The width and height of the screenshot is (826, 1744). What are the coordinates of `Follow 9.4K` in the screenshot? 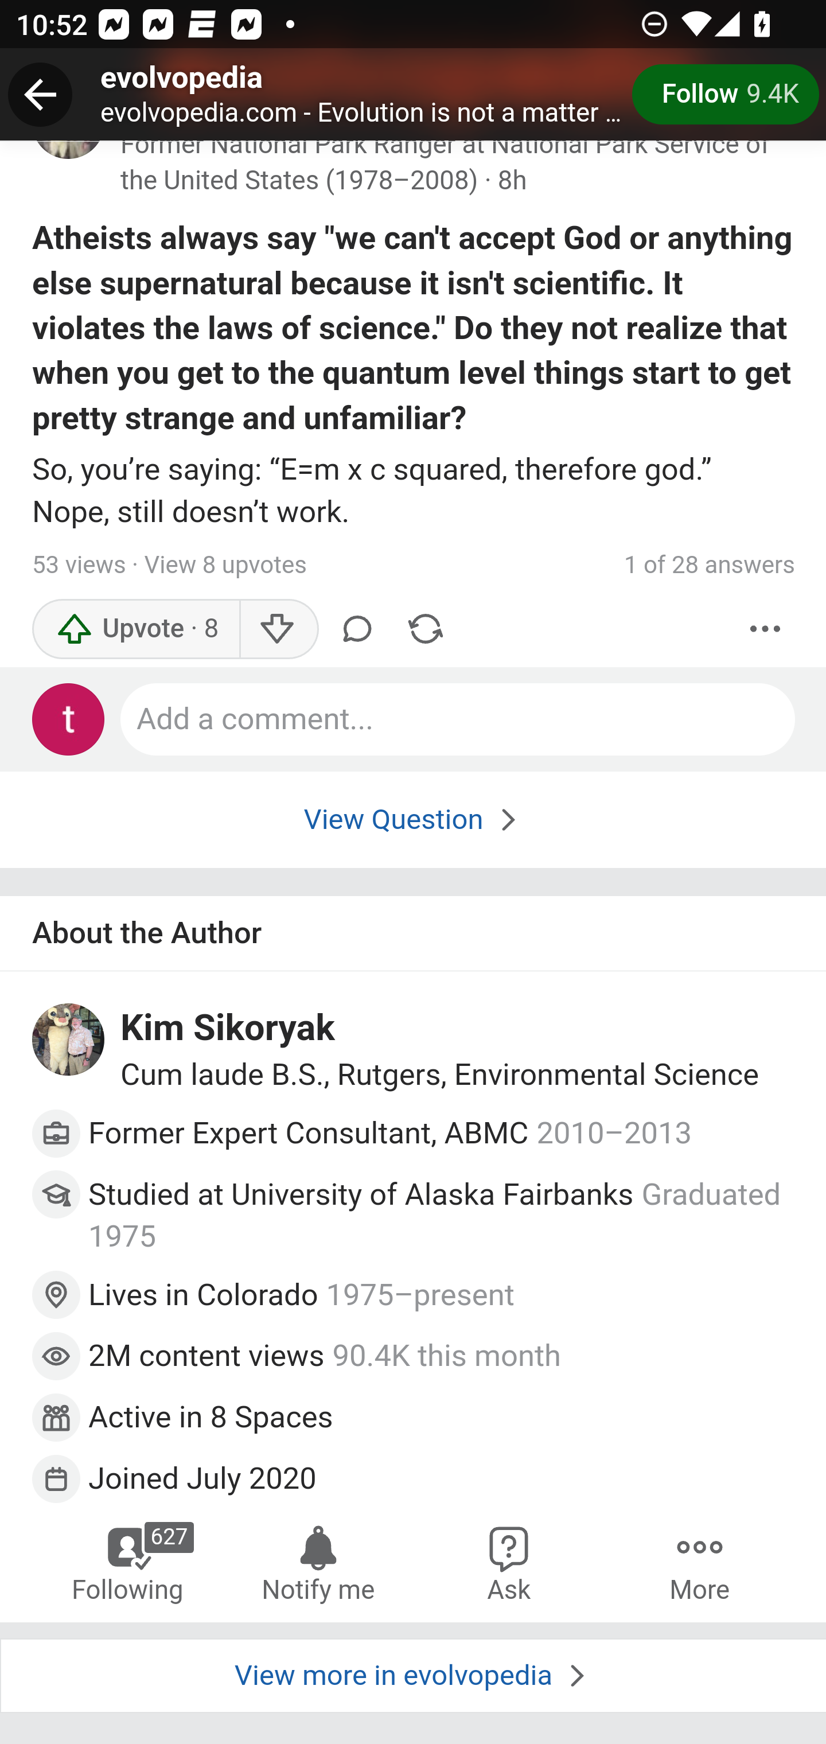 It's located at (725, 95).